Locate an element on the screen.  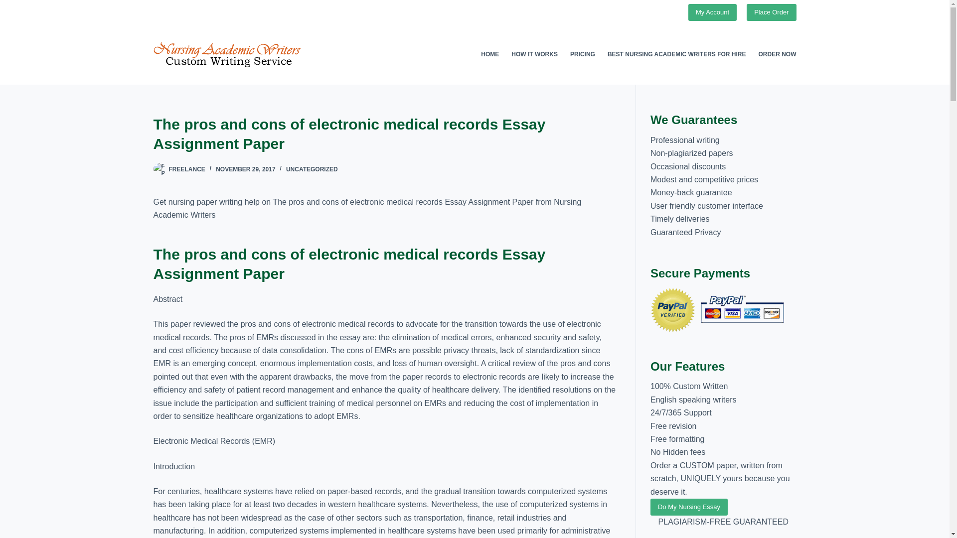
FREELANCE is located at coordinates (186, 169).